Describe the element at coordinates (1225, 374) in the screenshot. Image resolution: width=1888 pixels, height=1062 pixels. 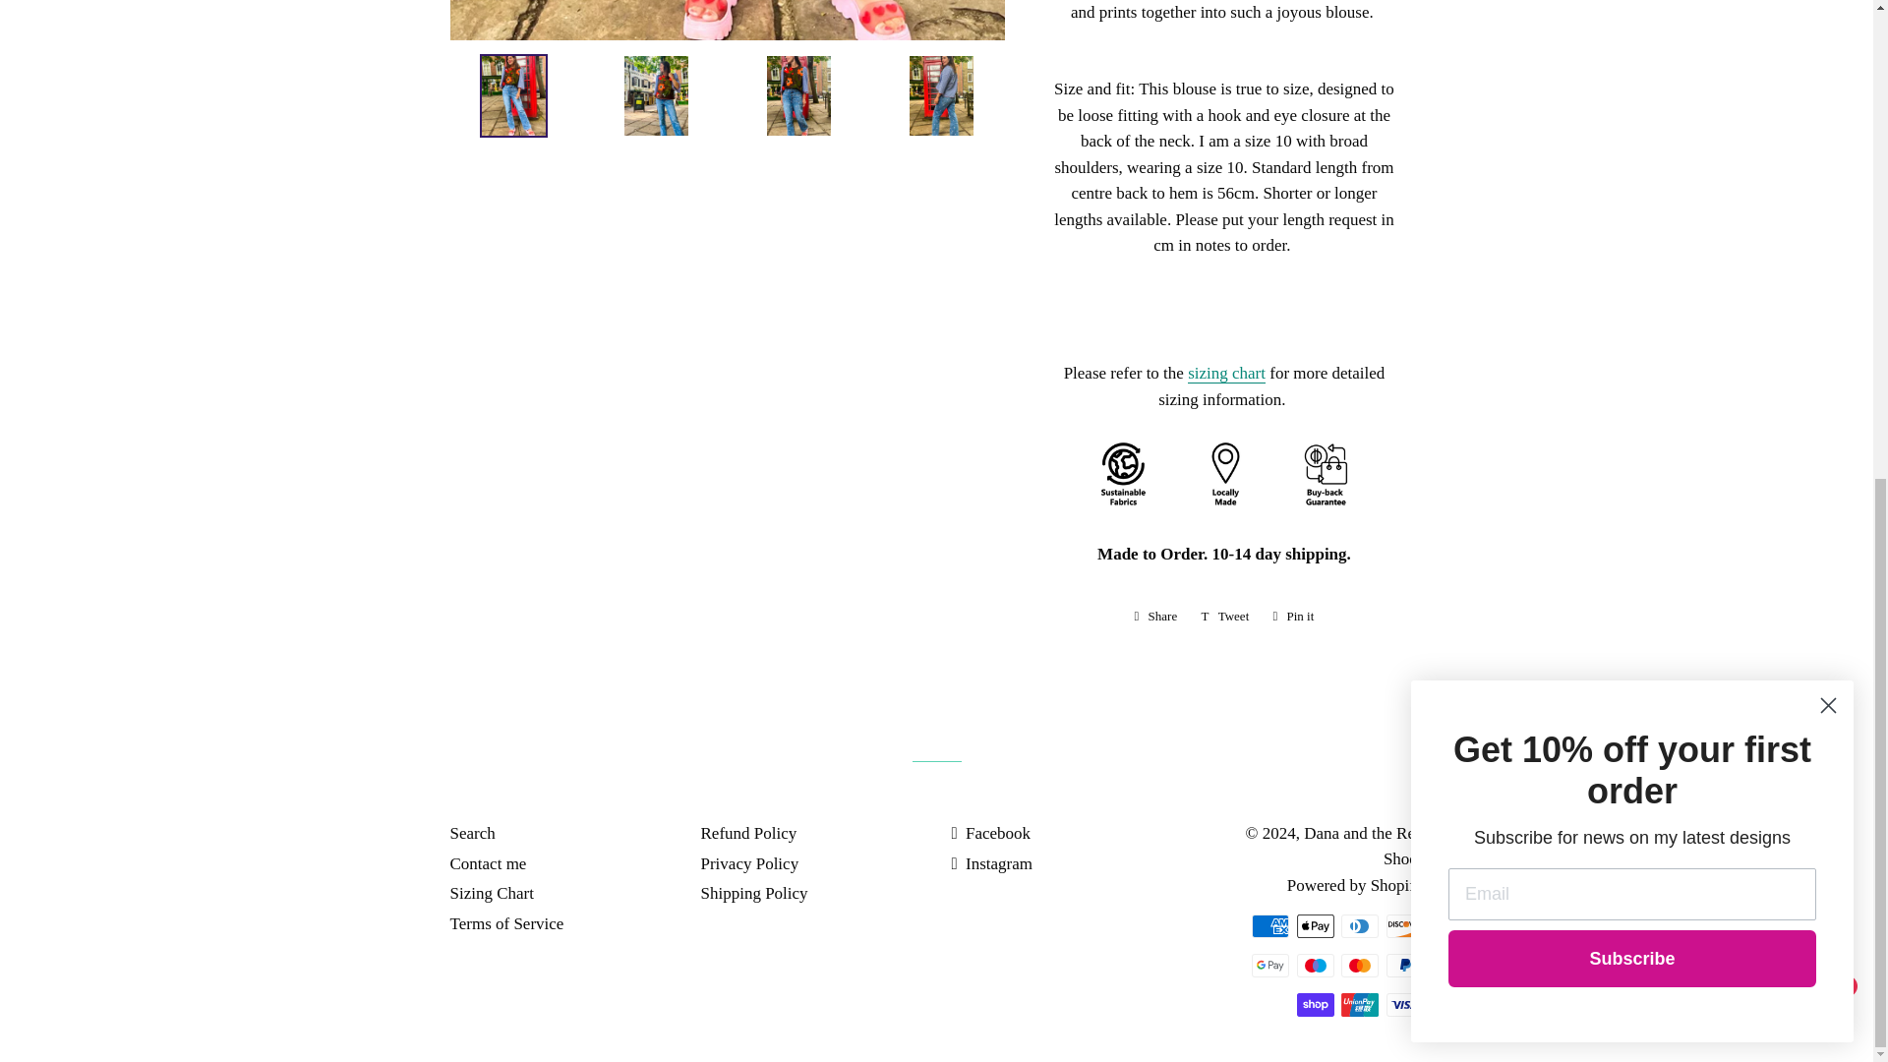
I see `Sizing Chart` at that location.